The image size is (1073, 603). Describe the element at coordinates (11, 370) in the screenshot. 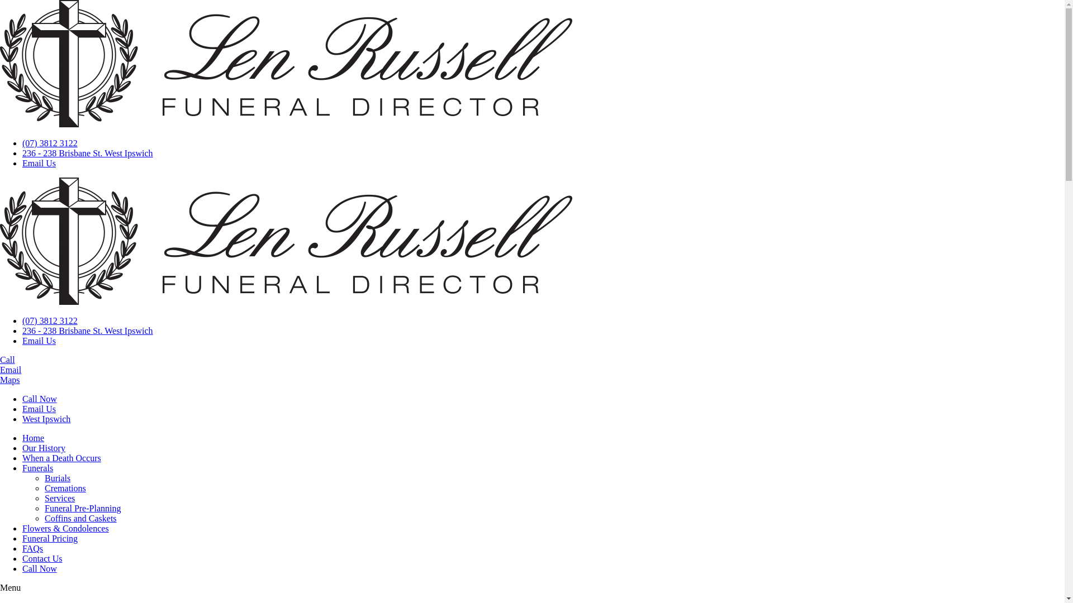

I see `Email` at that location.